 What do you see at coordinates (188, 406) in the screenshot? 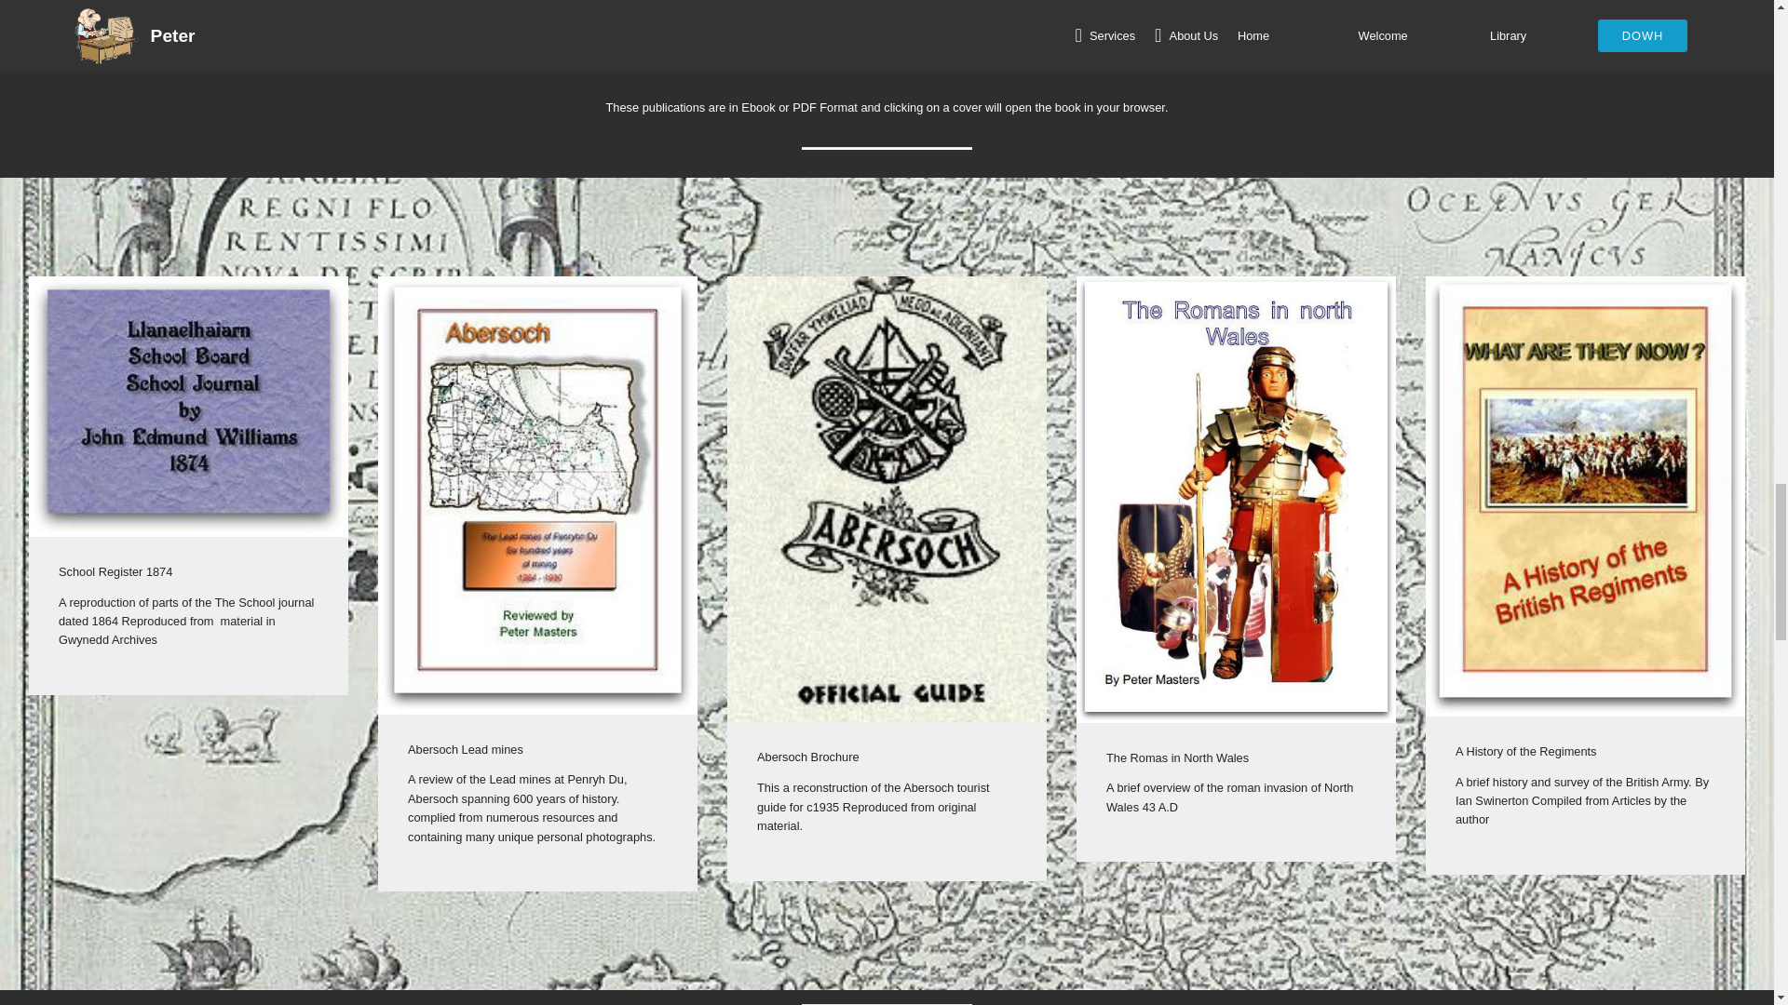
I see `School Register` at bounding box center [188, 406].